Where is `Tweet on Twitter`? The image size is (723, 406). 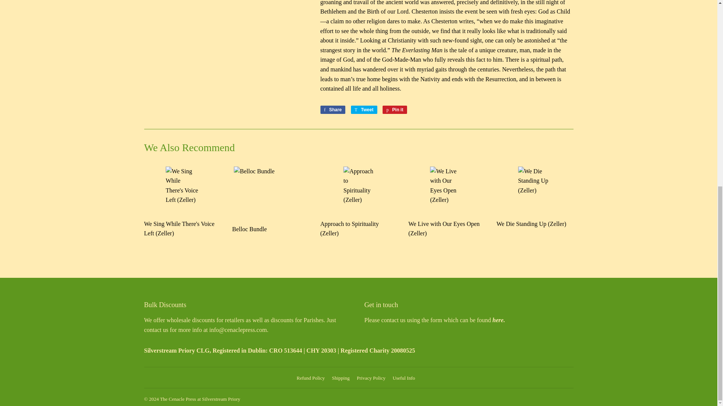
Tweet on Twitter is located at coordinates (364, 110).